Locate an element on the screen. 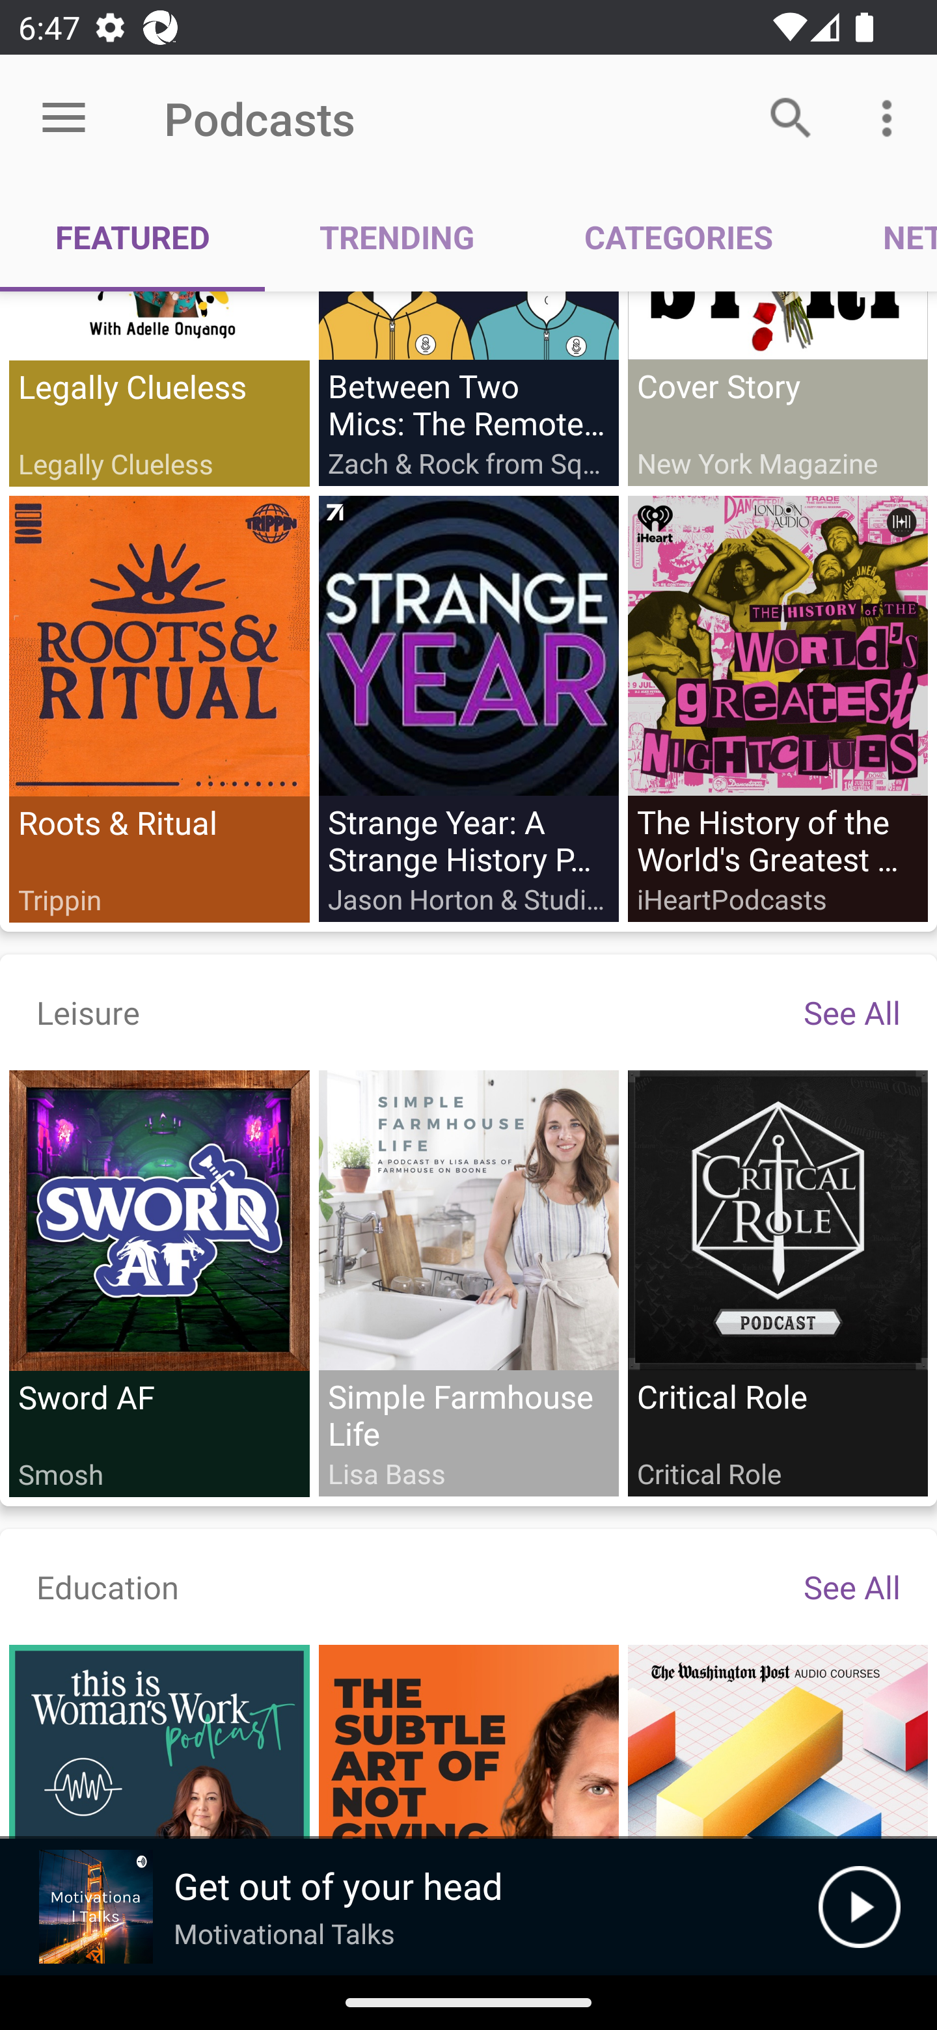 The height and width of the screenshot is (2030, 937). Leisure is located at coordinates (88, 1012).